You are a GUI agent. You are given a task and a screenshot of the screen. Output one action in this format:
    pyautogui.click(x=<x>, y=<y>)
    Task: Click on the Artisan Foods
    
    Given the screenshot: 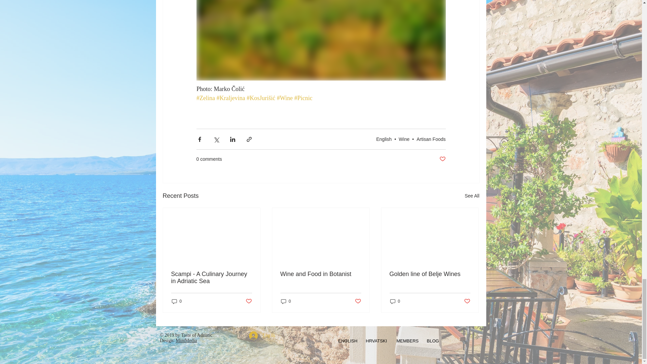 What is the action you would take?
    pyautogui.click(x=431, y=139)
    